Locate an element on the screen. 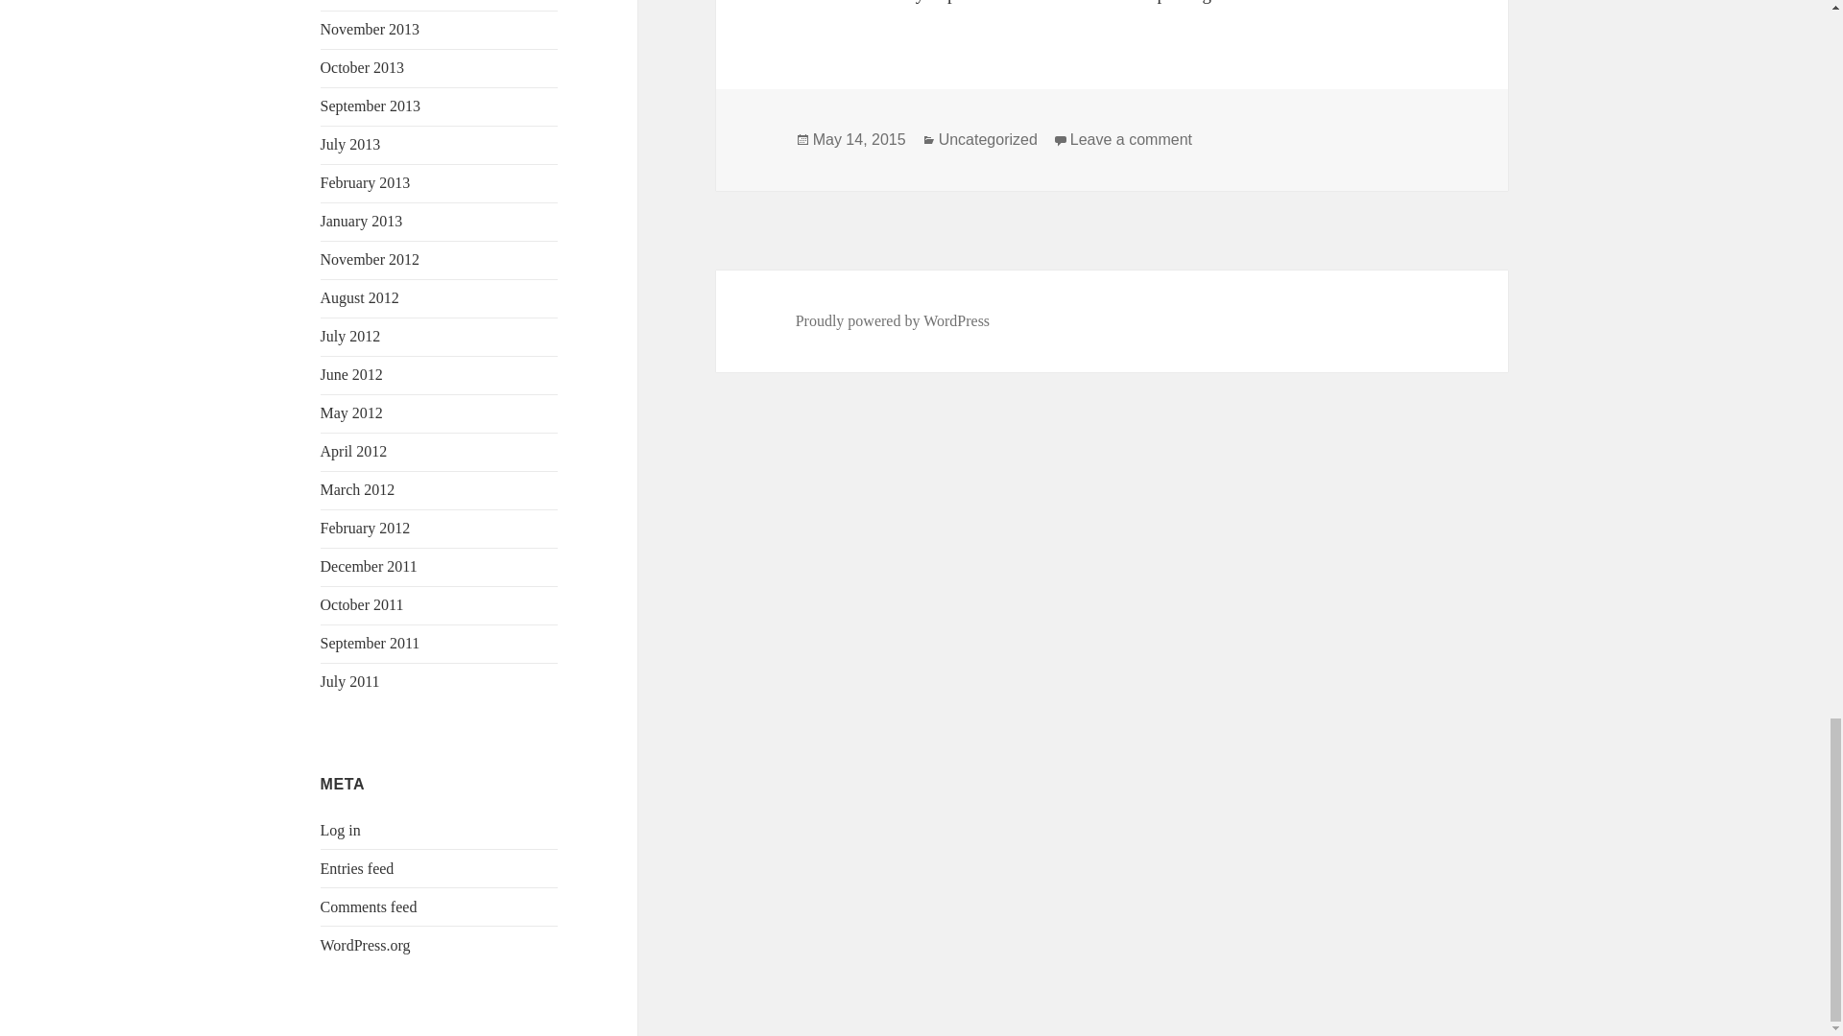 This screenshot has width=1843, height=1036. September 2013 is located at coordinates (371, 106).